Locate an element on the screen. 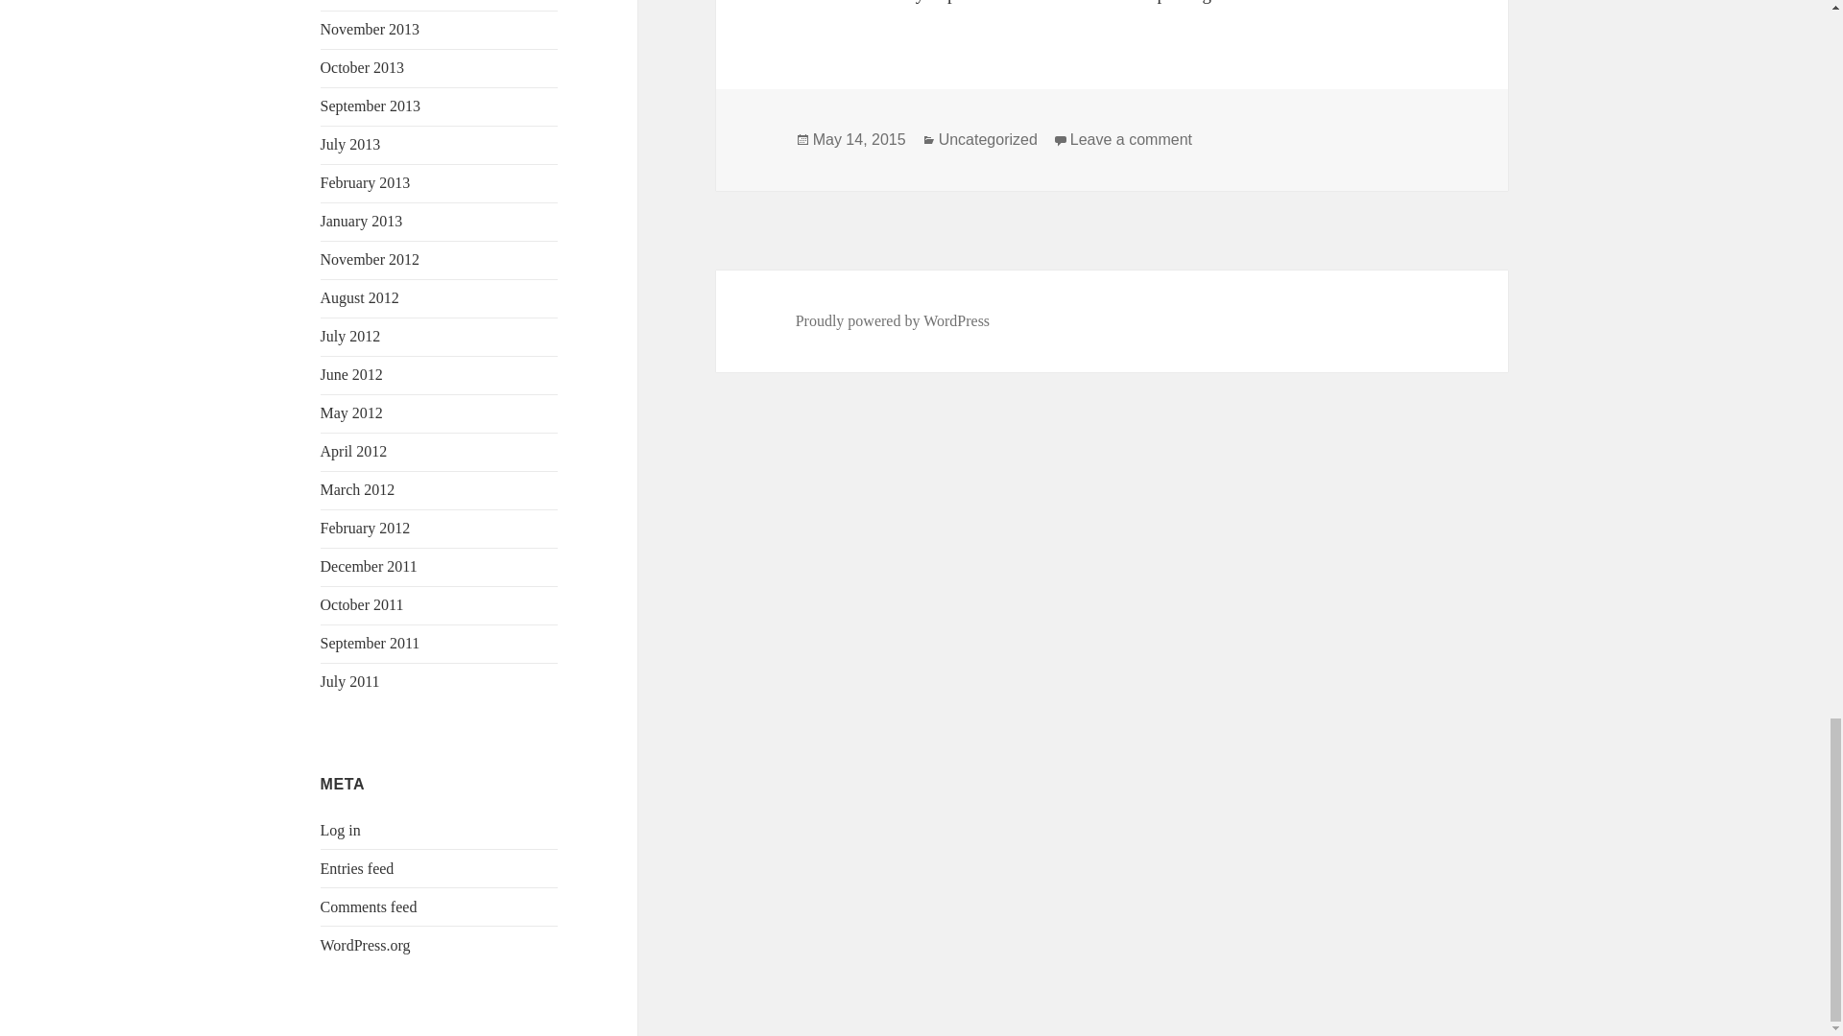 This screenshot has width=1843, height=1036. September 2013 is located at coordinates (371, 106).